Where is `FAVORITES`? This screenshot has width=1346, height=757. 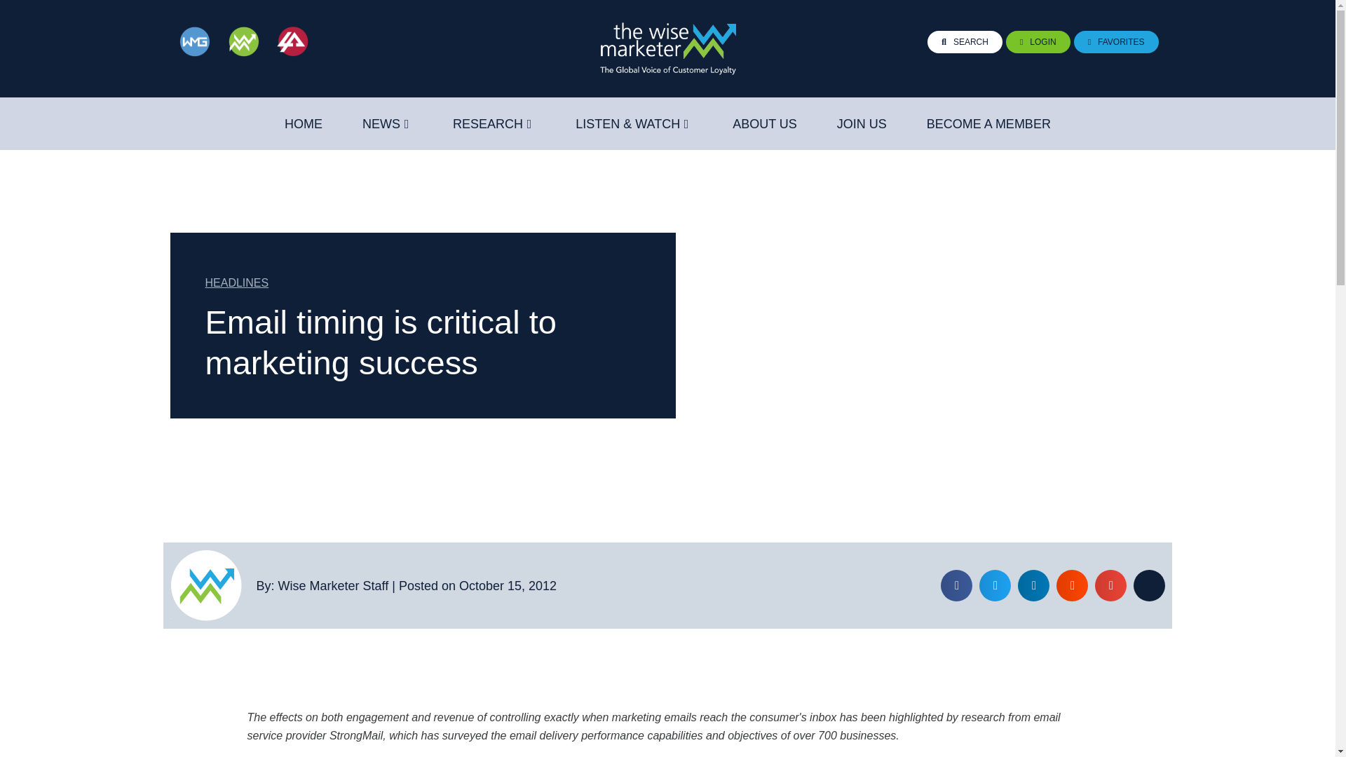
FAVORITES is located at coordinates (1116, 42).